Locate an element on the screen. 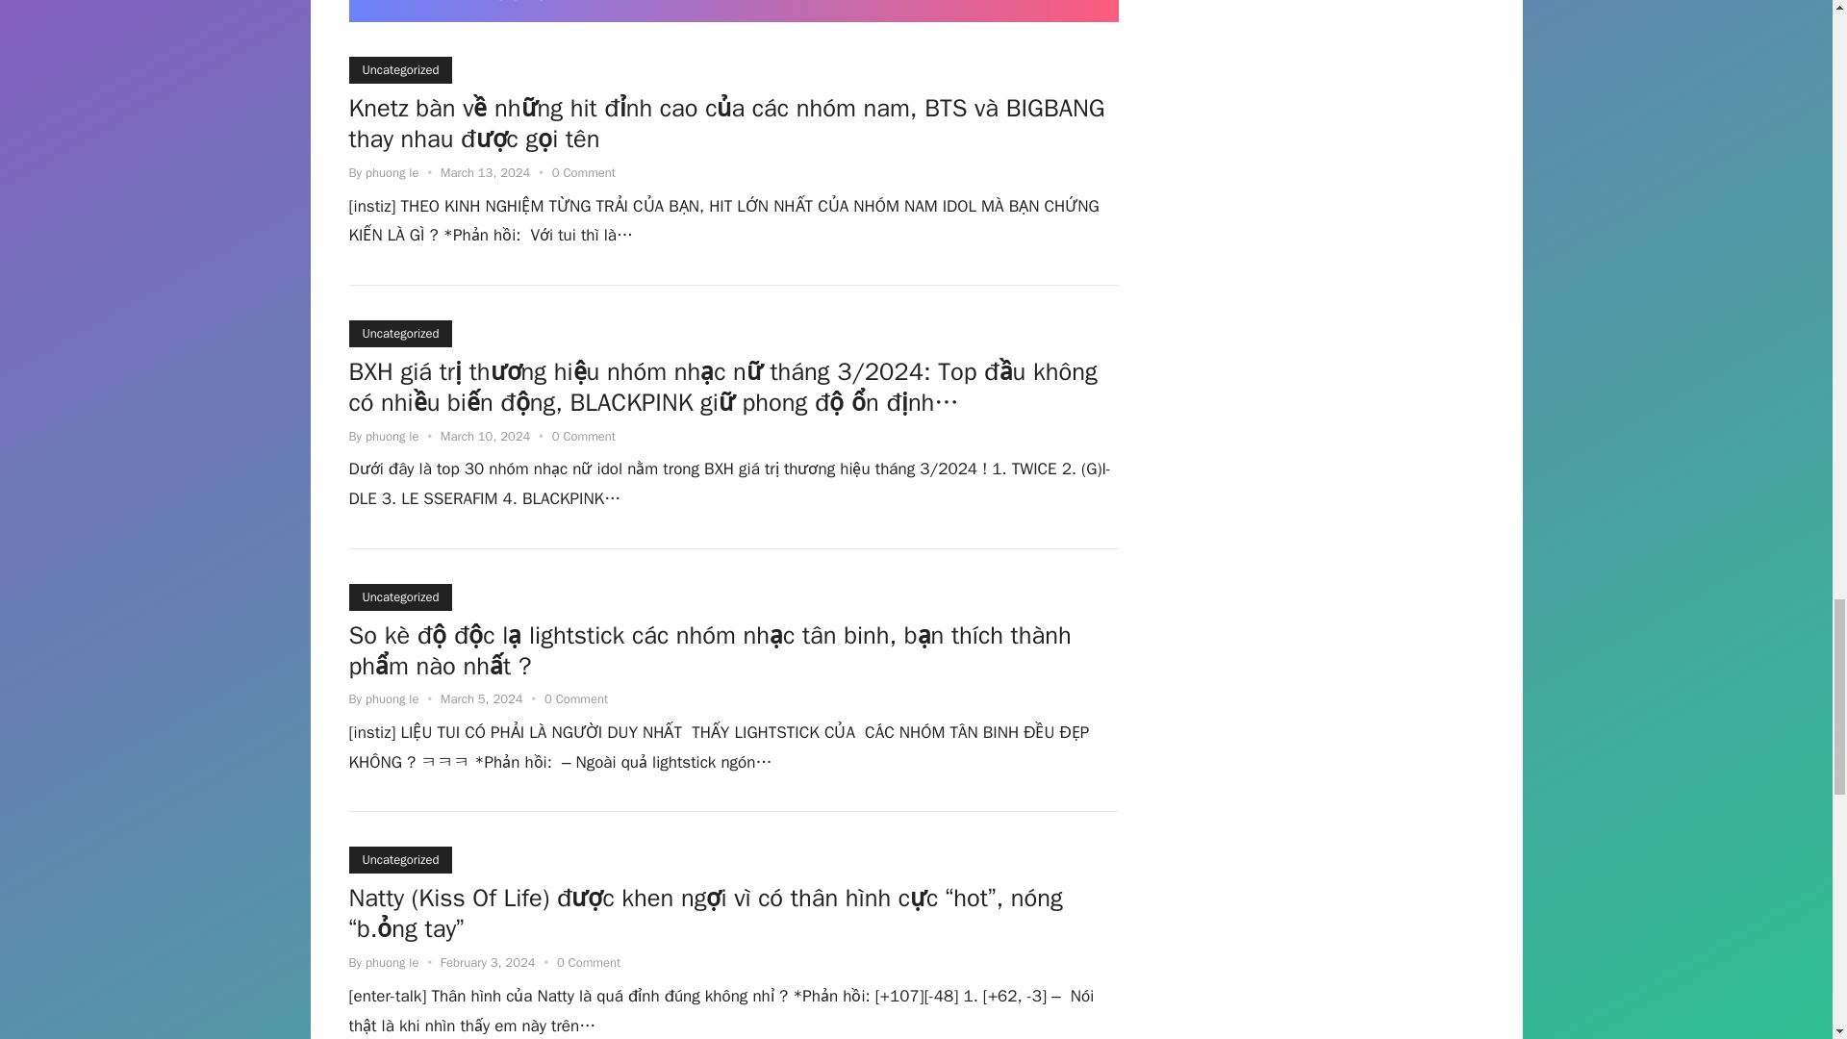 The height and width of the screenshot is (1039, 1847). phuong le is located at coordinates (392, 698).